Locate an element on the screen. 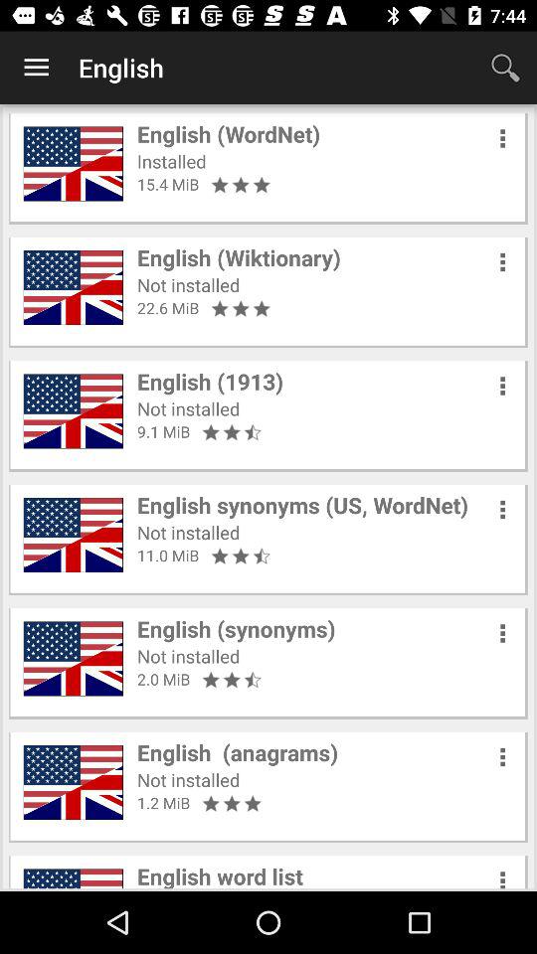 This screenshot has width=537, height=954. open the app to the left of the english item is located at coordinates (36, 68).